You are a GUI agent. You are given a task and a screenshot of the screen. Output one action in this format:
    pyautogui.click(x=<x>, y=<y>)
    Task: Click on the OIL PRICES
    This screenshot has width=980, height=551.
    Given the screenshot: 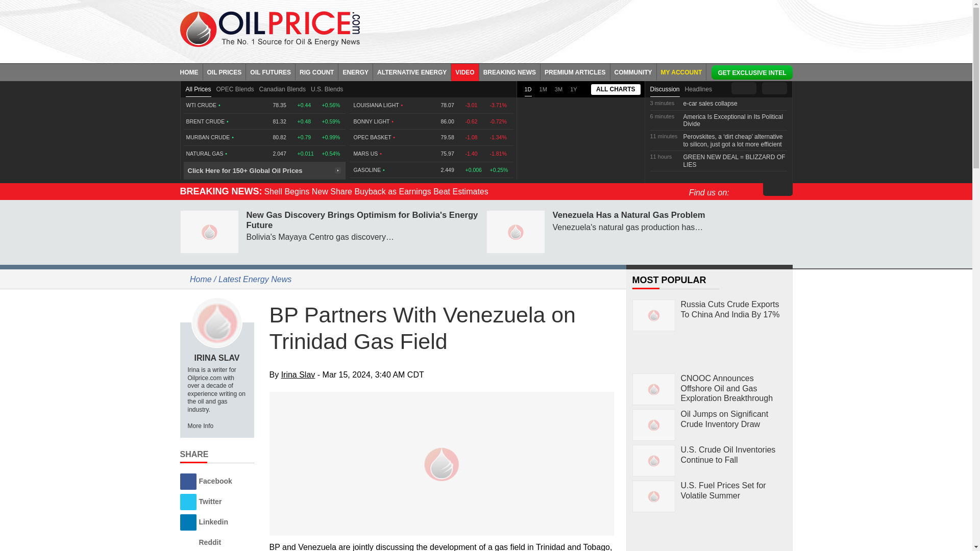 What is the action you would take?
    pyautogui.click(x=225, y=71)
    